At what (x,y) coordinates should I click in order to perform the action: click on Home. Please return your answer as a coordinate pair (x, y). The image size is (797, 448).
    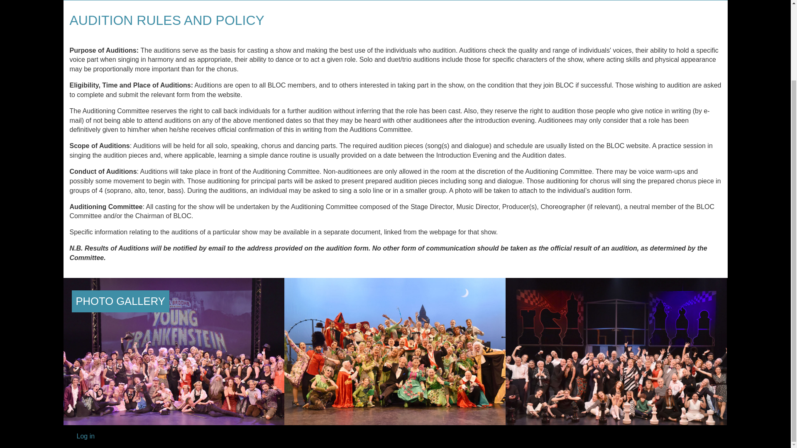
    Looking at the image, I should click on (82, 0).